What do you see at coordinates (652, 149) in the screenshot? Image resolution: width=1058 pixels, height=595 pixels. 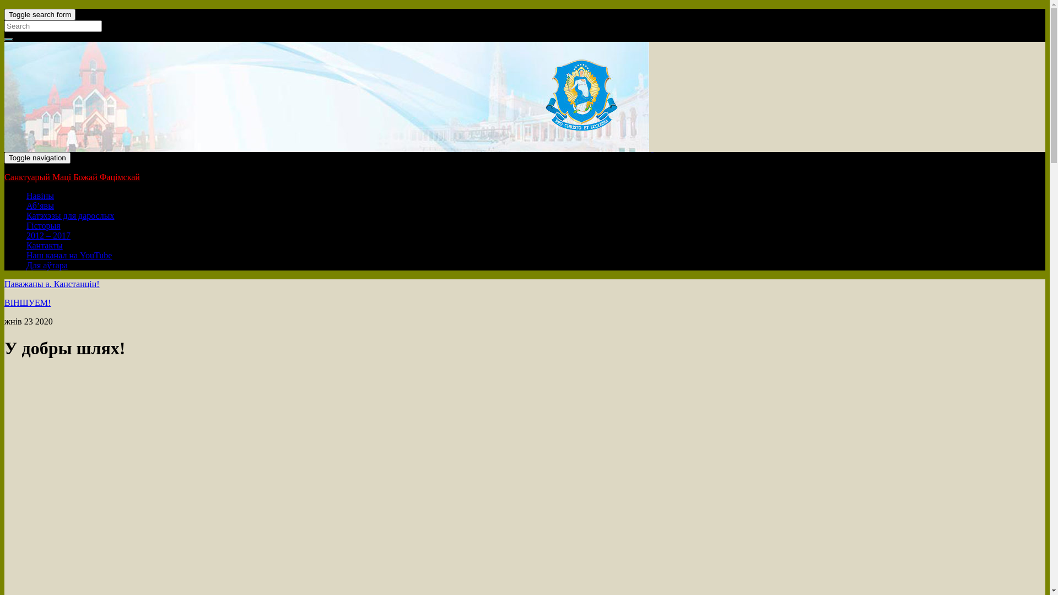 I see `Go back to the front page` at bounding box center [652, 149].